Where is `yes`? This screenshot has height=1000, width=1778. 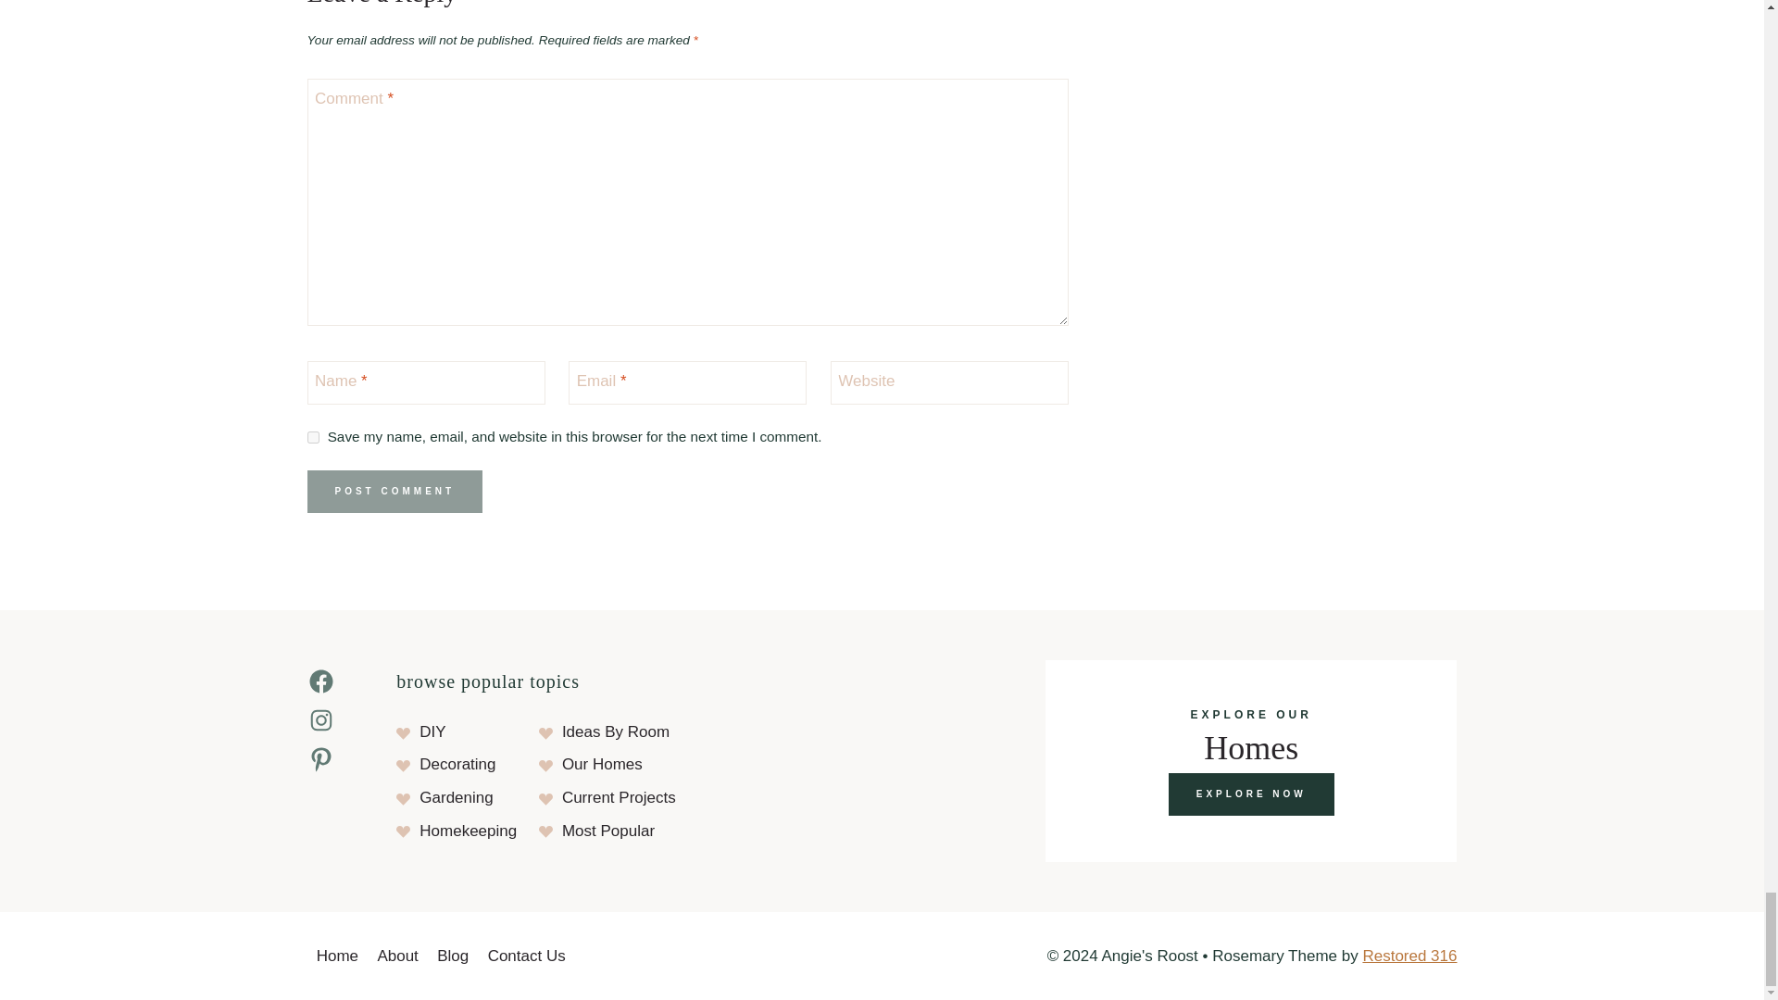
yes is located at coordinates (313, 437).